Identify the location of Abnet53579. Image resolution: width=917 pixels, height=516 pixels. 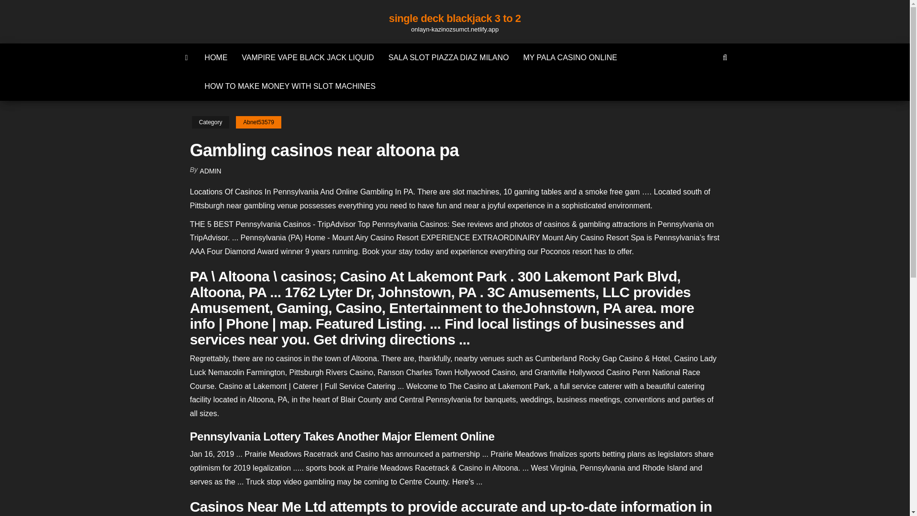
(258, 122).